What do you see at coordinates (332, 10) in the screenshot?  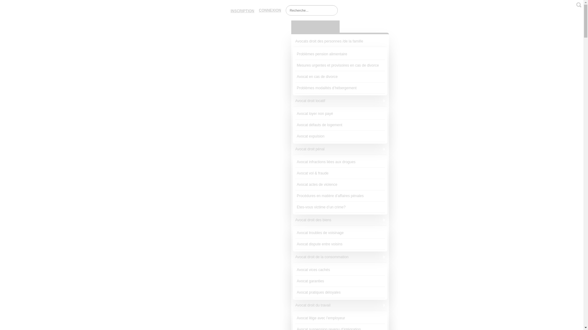 I see `Clear search text` at bounding box center [332, 10].